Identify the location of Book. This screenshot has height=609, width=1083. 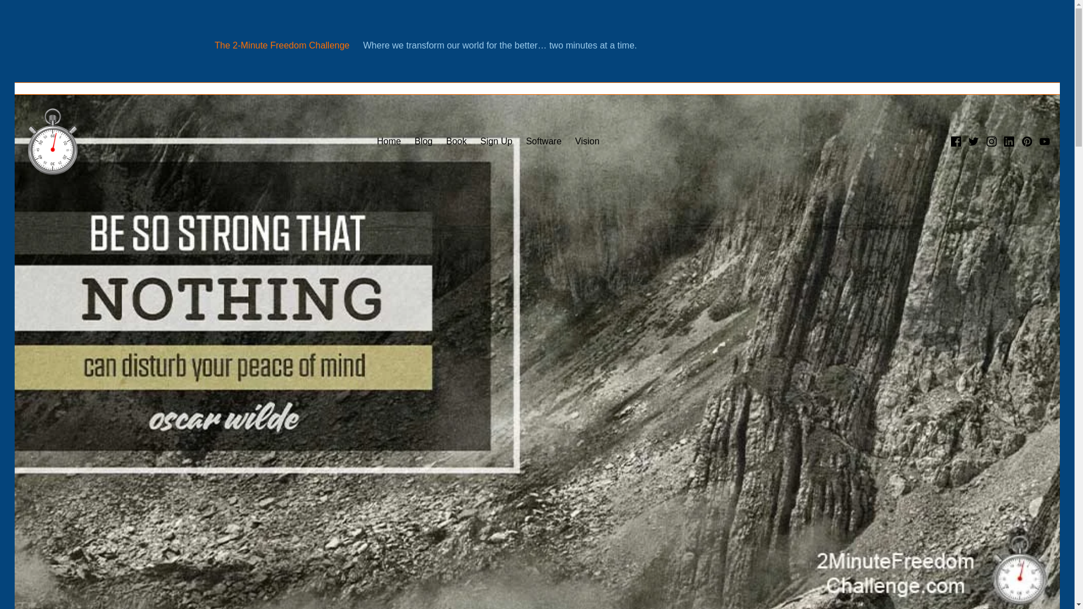
(456, 141).